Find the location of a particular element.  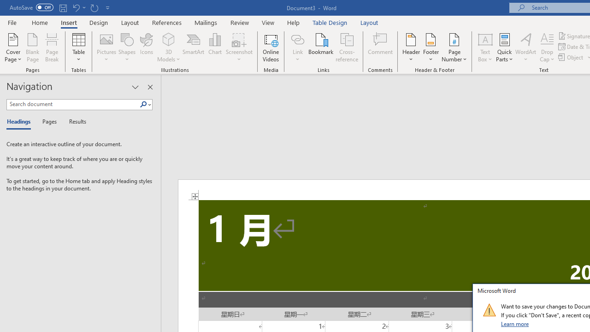

Drop Cap is located at coordinates (547, 47).